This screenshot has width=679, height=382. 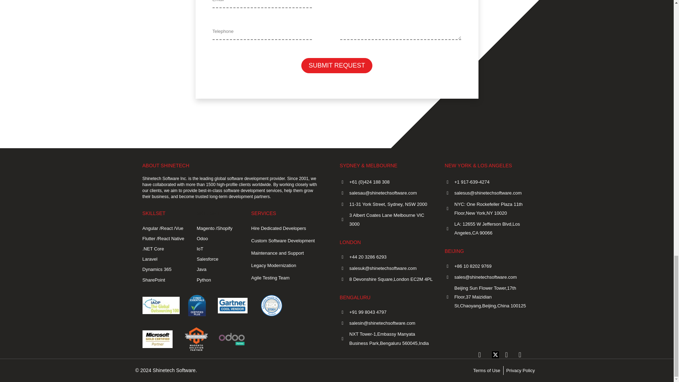 I want to click on SUBMIT REQUEST, so click(x=337, y=66).